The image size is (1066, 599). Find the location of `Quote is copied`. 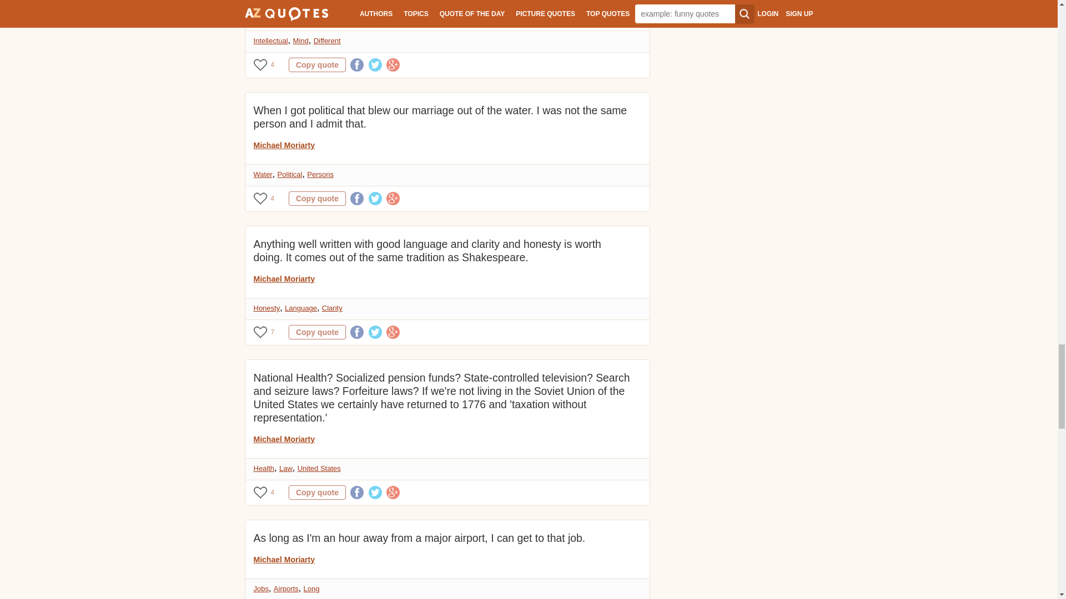

Quote is copied is located at coordinates (317, 332).